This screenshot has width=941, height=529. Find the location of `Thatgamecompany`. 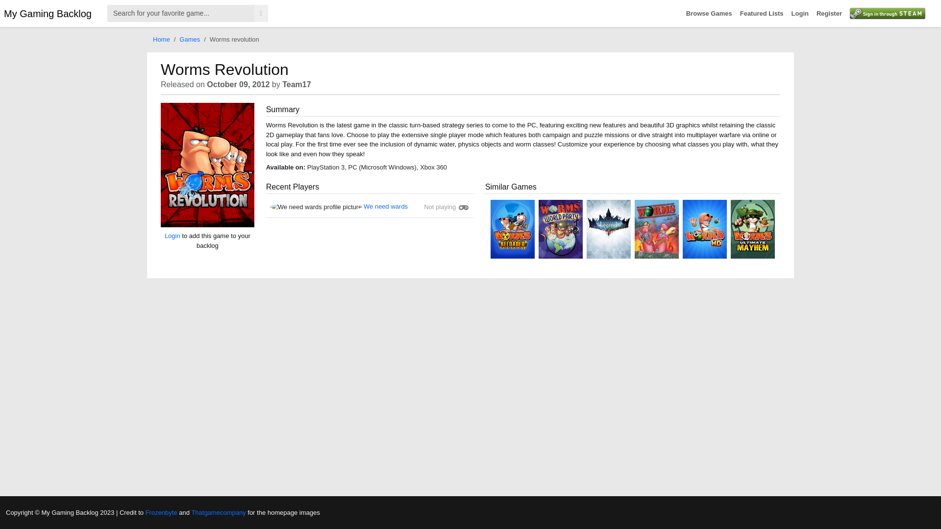

Thatgamecompany is located at coordinates (218, 512).